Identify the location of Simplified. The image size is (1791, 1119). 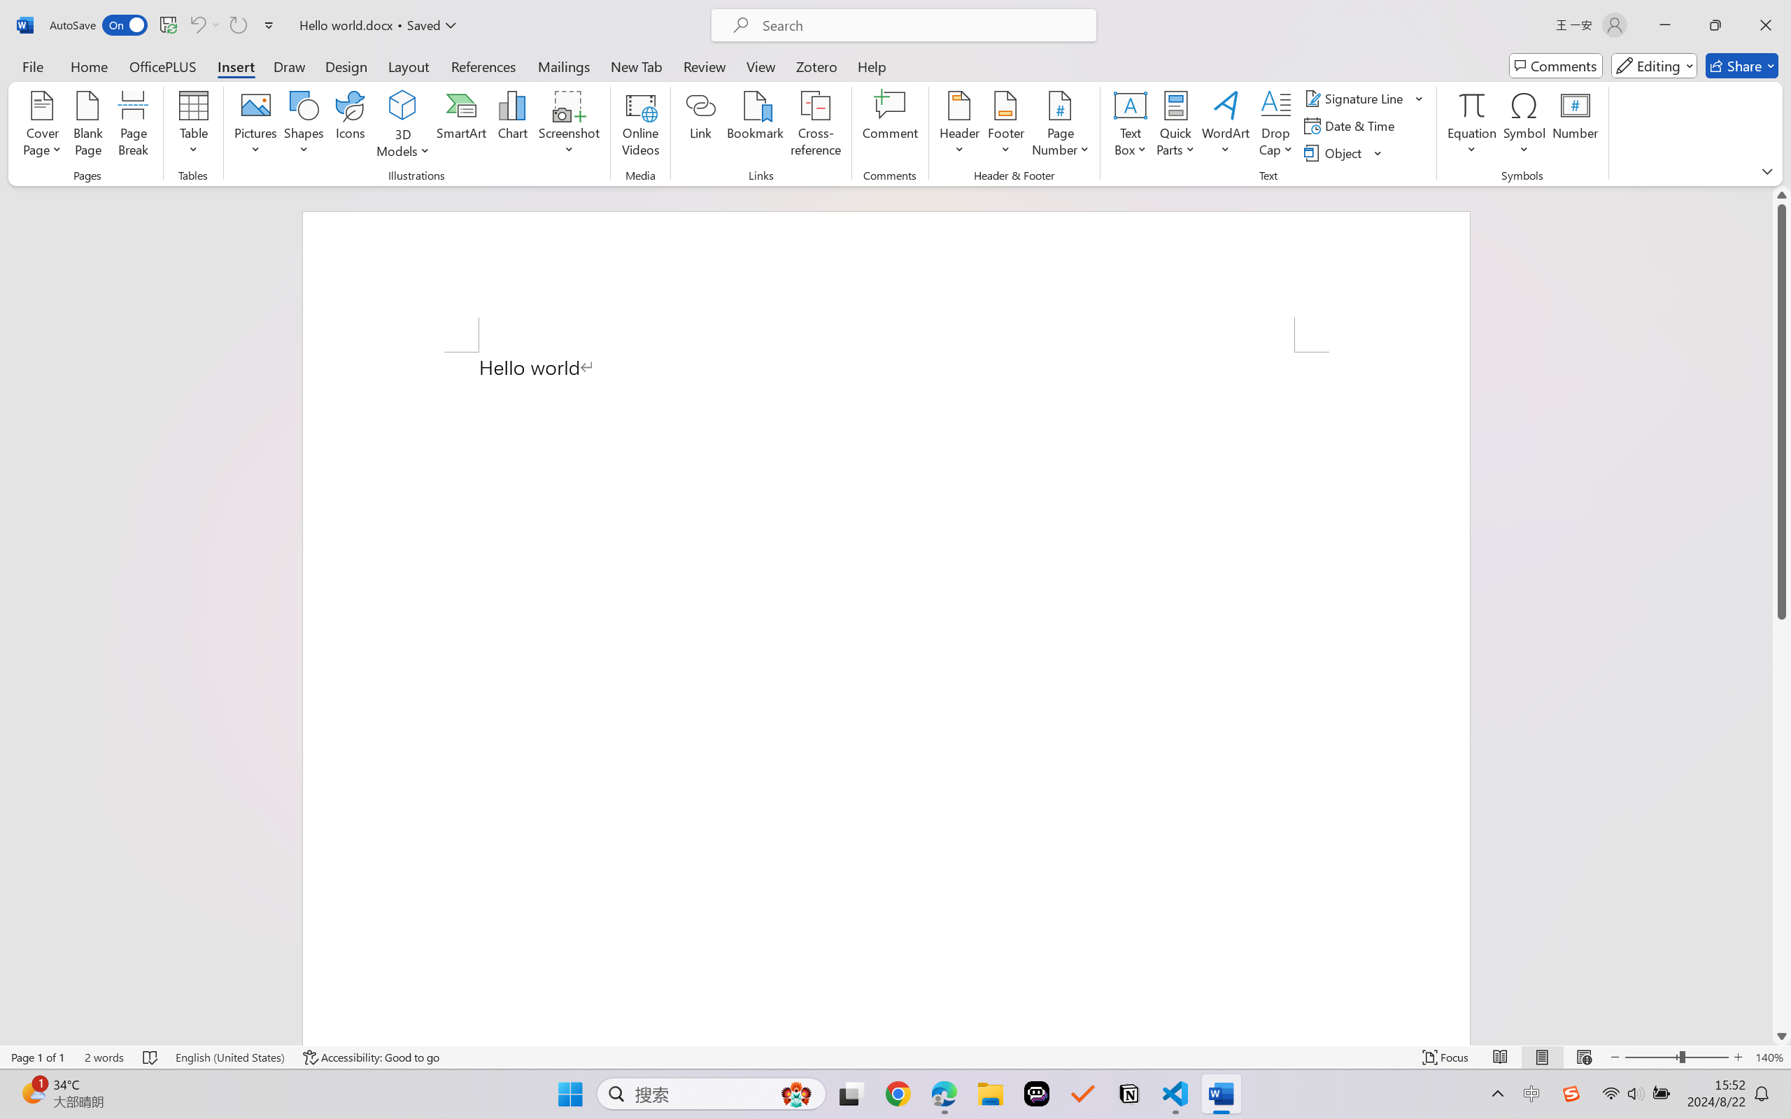
(313, 61).